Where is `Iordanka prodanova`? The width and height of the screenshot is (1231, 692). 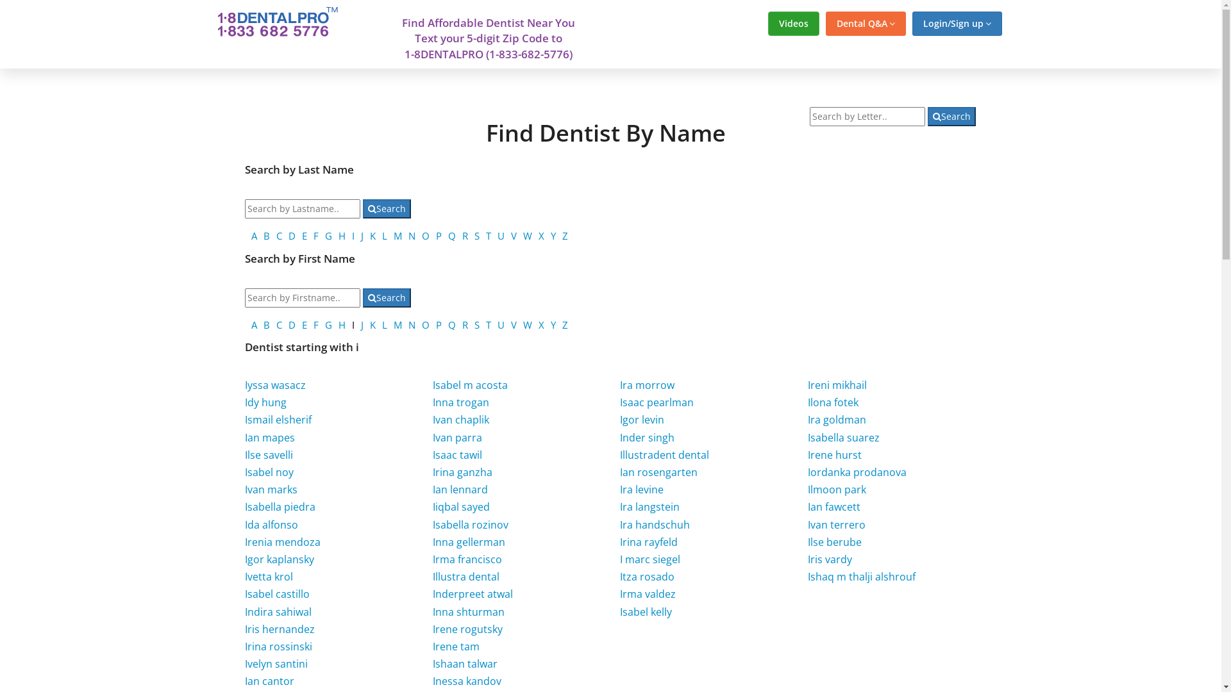
Iordanka prodanova is located at coordinates (857, 472).